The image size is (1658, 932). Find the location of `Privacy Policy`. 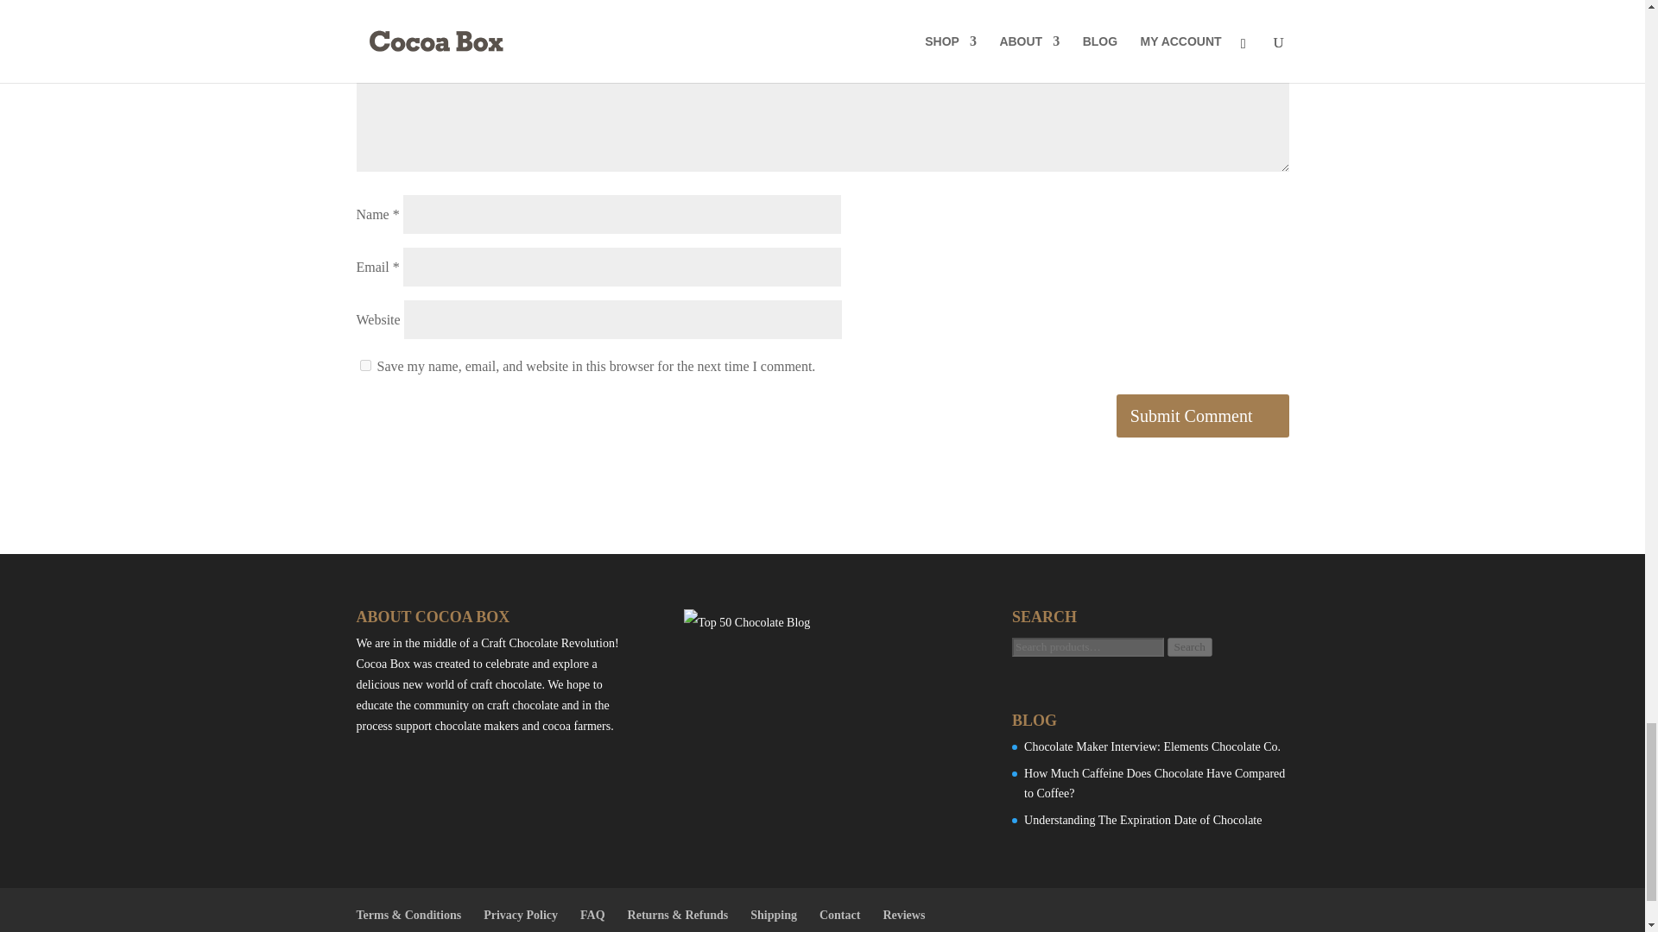

Privacy Policy is located at coordinates (520, 915).